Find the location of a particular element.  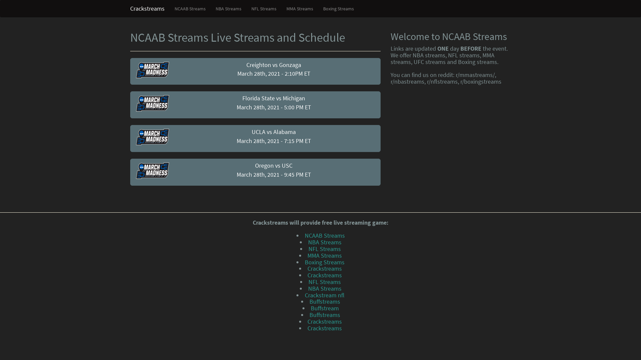

Buffstreams is located at coordinates (325, 301).